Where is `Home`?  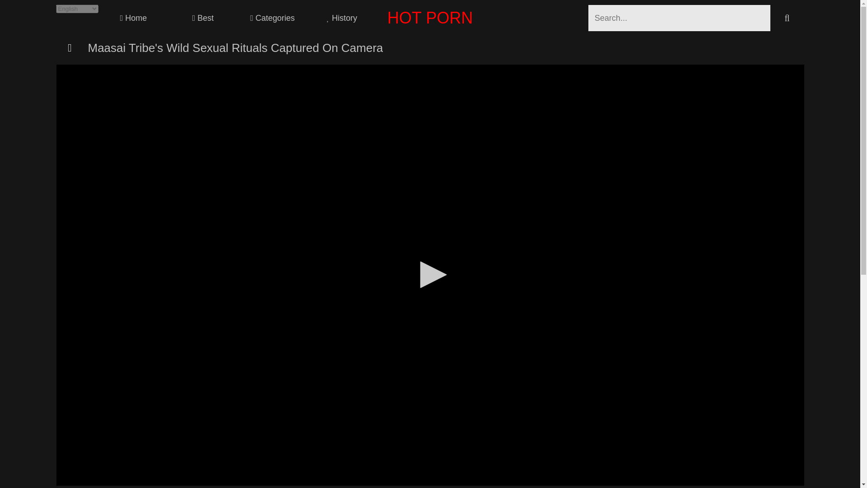 Home is located at coordinates (134, 18).